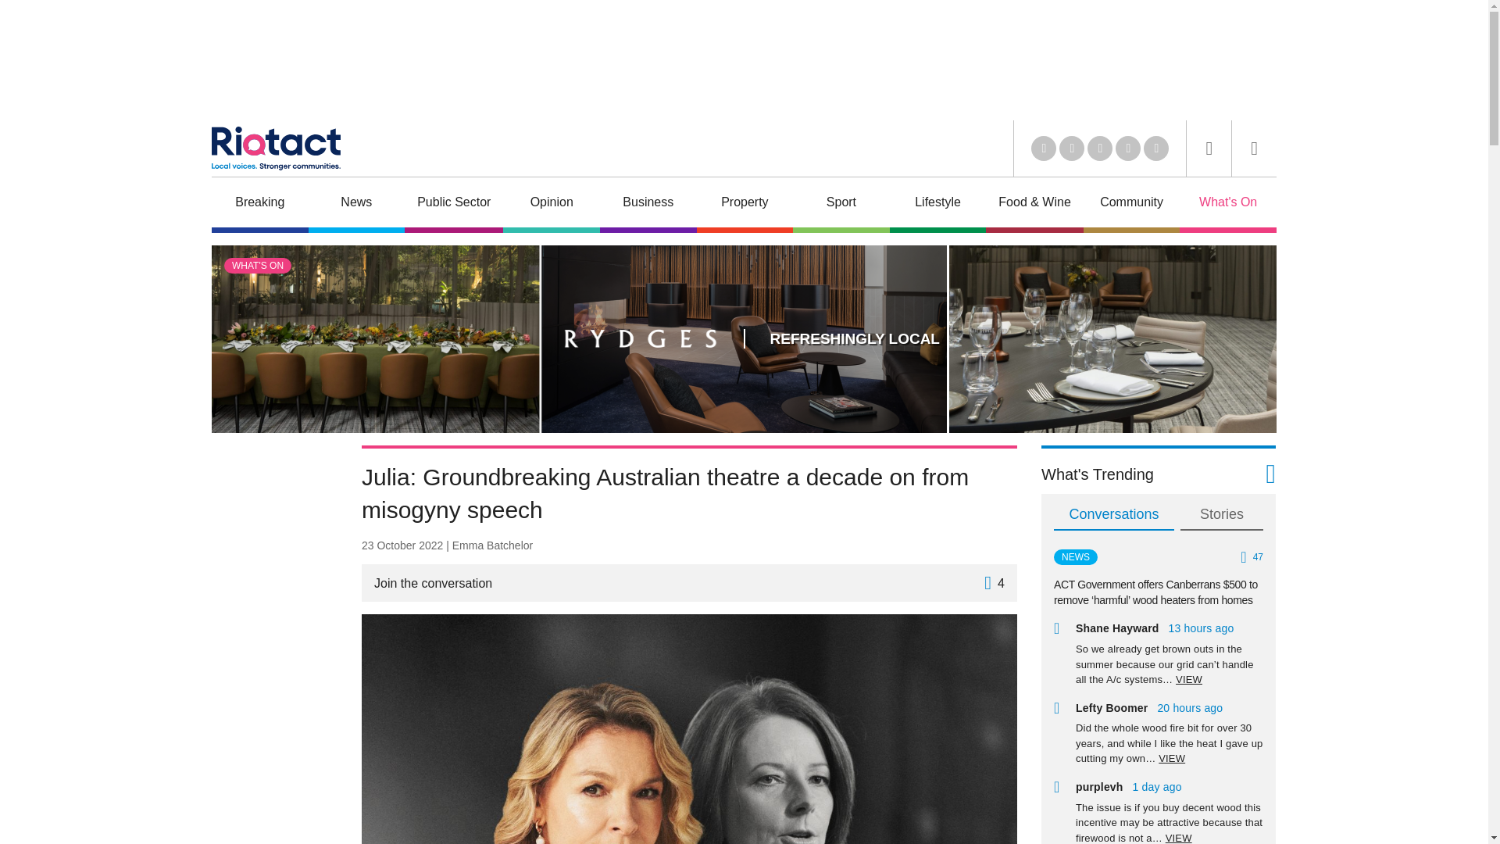 This screenshot has height=844, width=1500. Describe the element at coordinates (1100, 148) in the screenshot. I see `Youtube` at that location.